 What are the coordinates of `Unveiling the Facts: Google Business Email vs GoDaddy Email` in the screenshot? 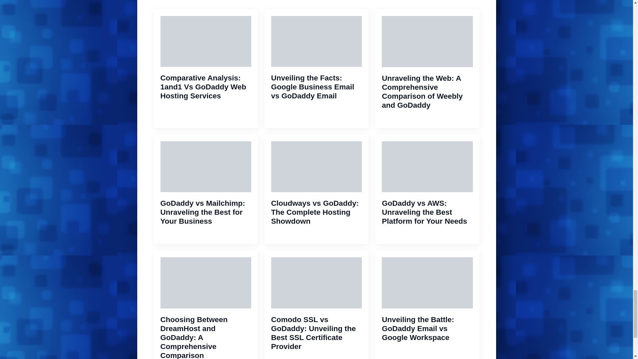 It's located at (316, 87).